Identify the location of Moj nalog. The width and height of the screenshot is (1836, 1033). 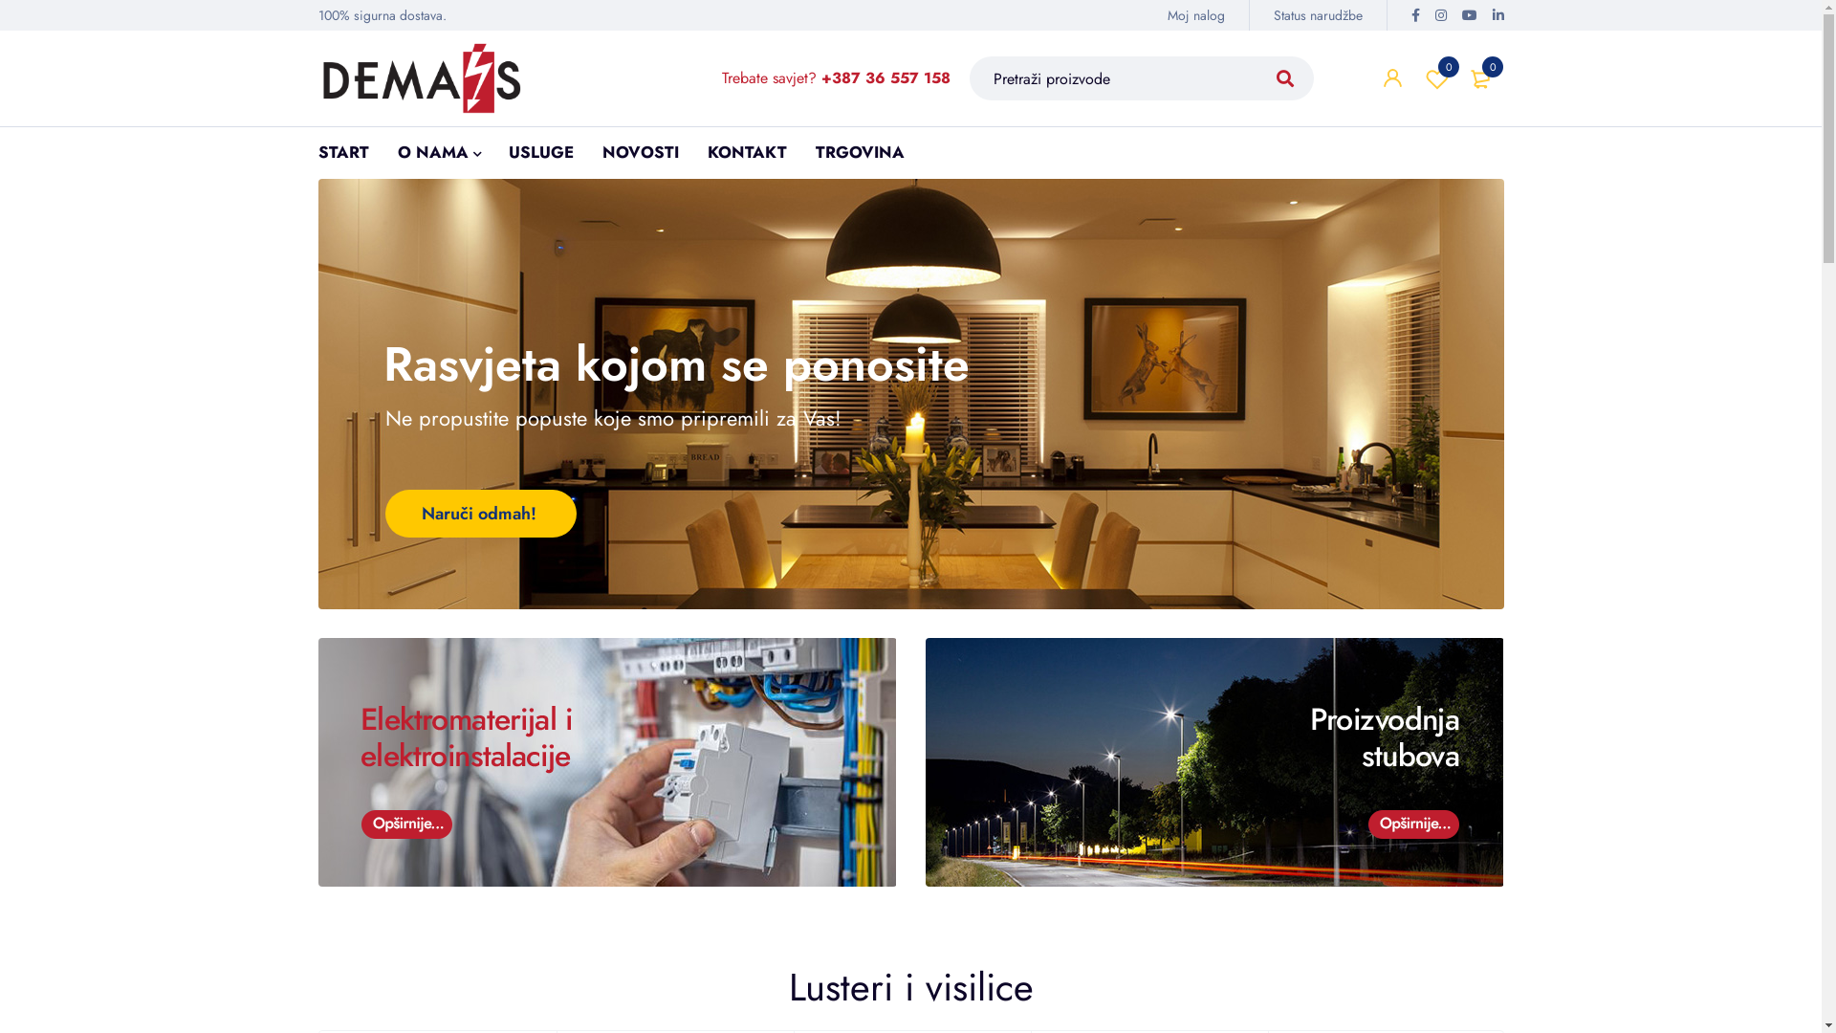
(1196, 15).